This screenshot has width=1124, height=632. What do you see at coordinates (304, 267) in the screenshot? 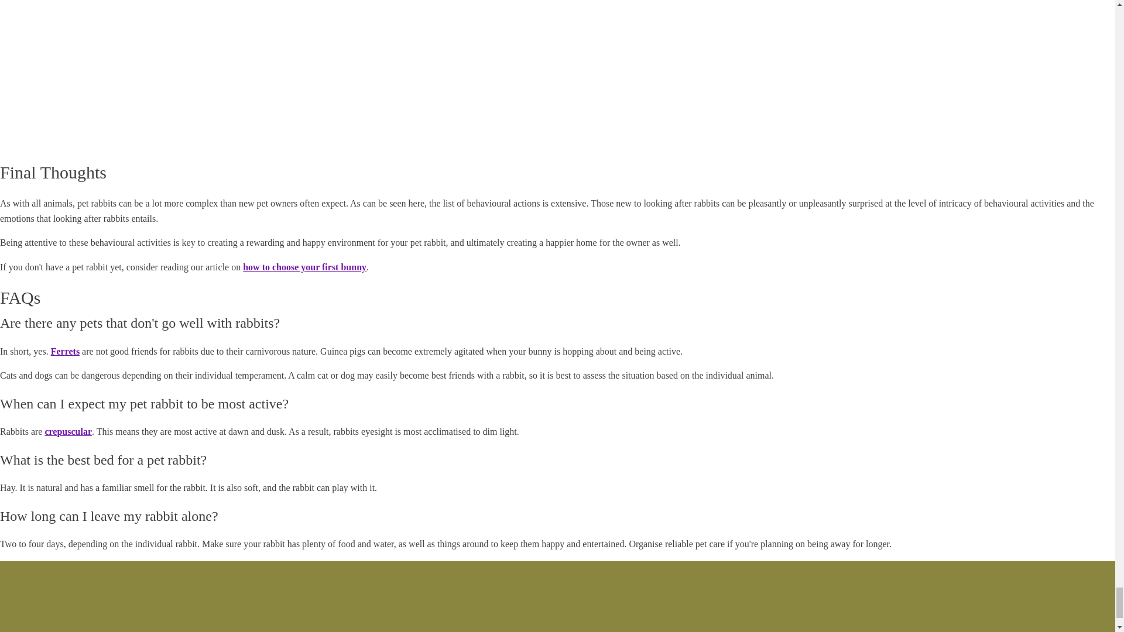
I see `how to choose your first bunny` at bounding box center [304, 267].